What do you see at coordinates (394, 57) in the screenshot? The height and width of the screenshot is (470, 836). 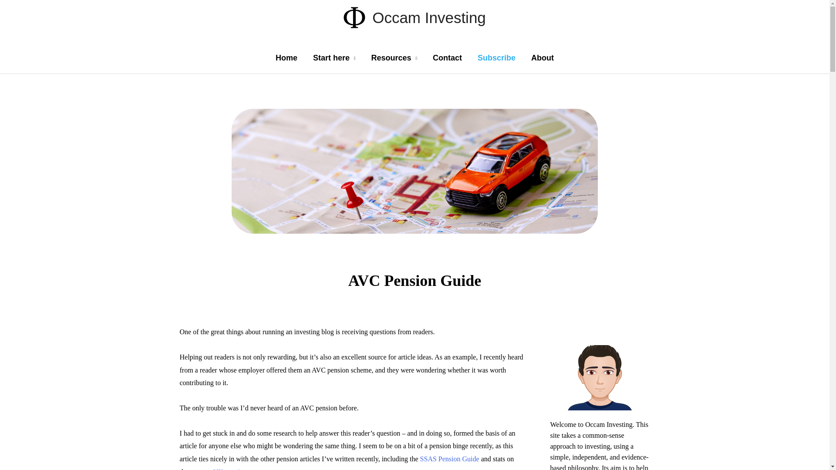 I see `Resources` at bounding box center [394, 57].